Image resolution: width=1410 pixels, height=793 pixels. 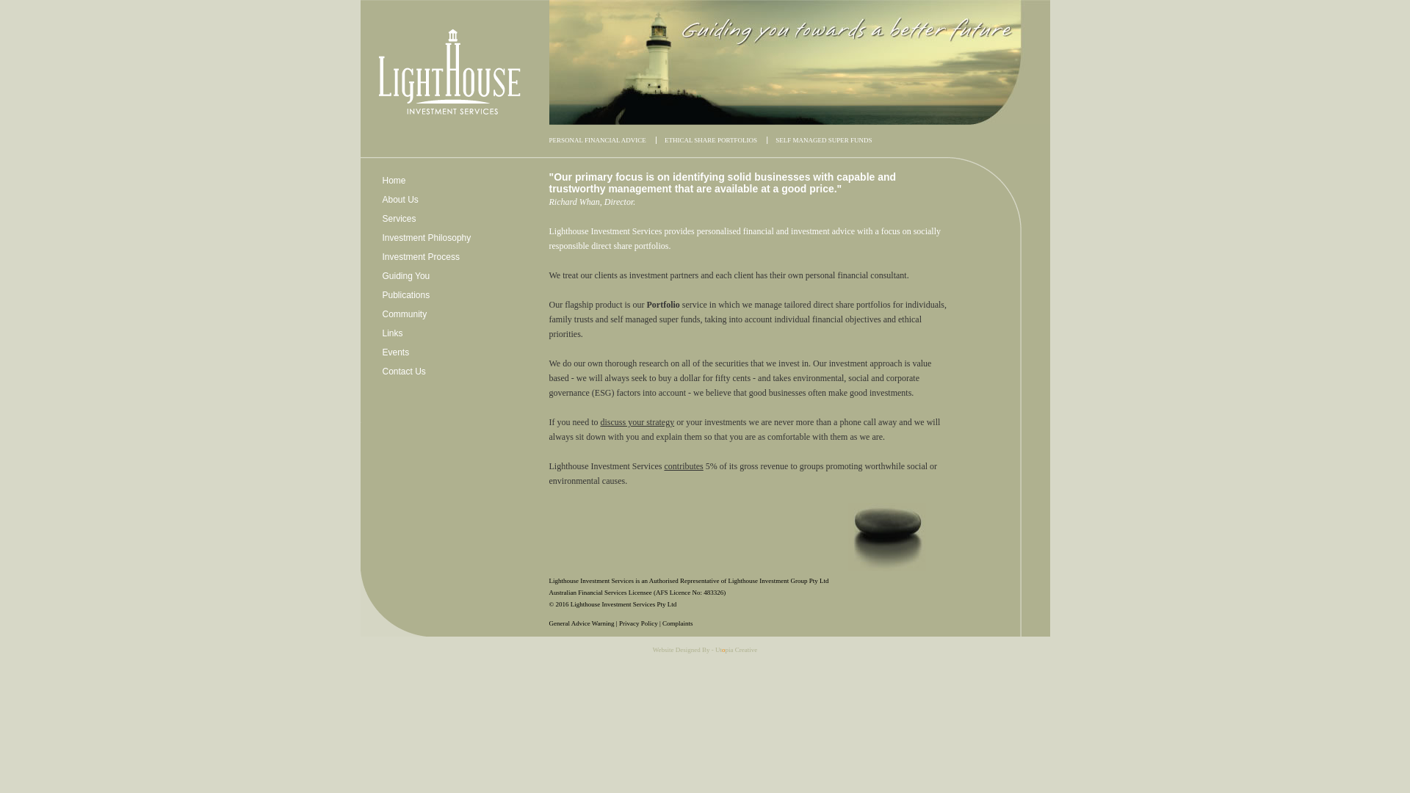 What do you see at coordinates (705, 653) in the screenshot?
I see `Website Designed By - Utopia Creative` at bounding box center [705, 653].